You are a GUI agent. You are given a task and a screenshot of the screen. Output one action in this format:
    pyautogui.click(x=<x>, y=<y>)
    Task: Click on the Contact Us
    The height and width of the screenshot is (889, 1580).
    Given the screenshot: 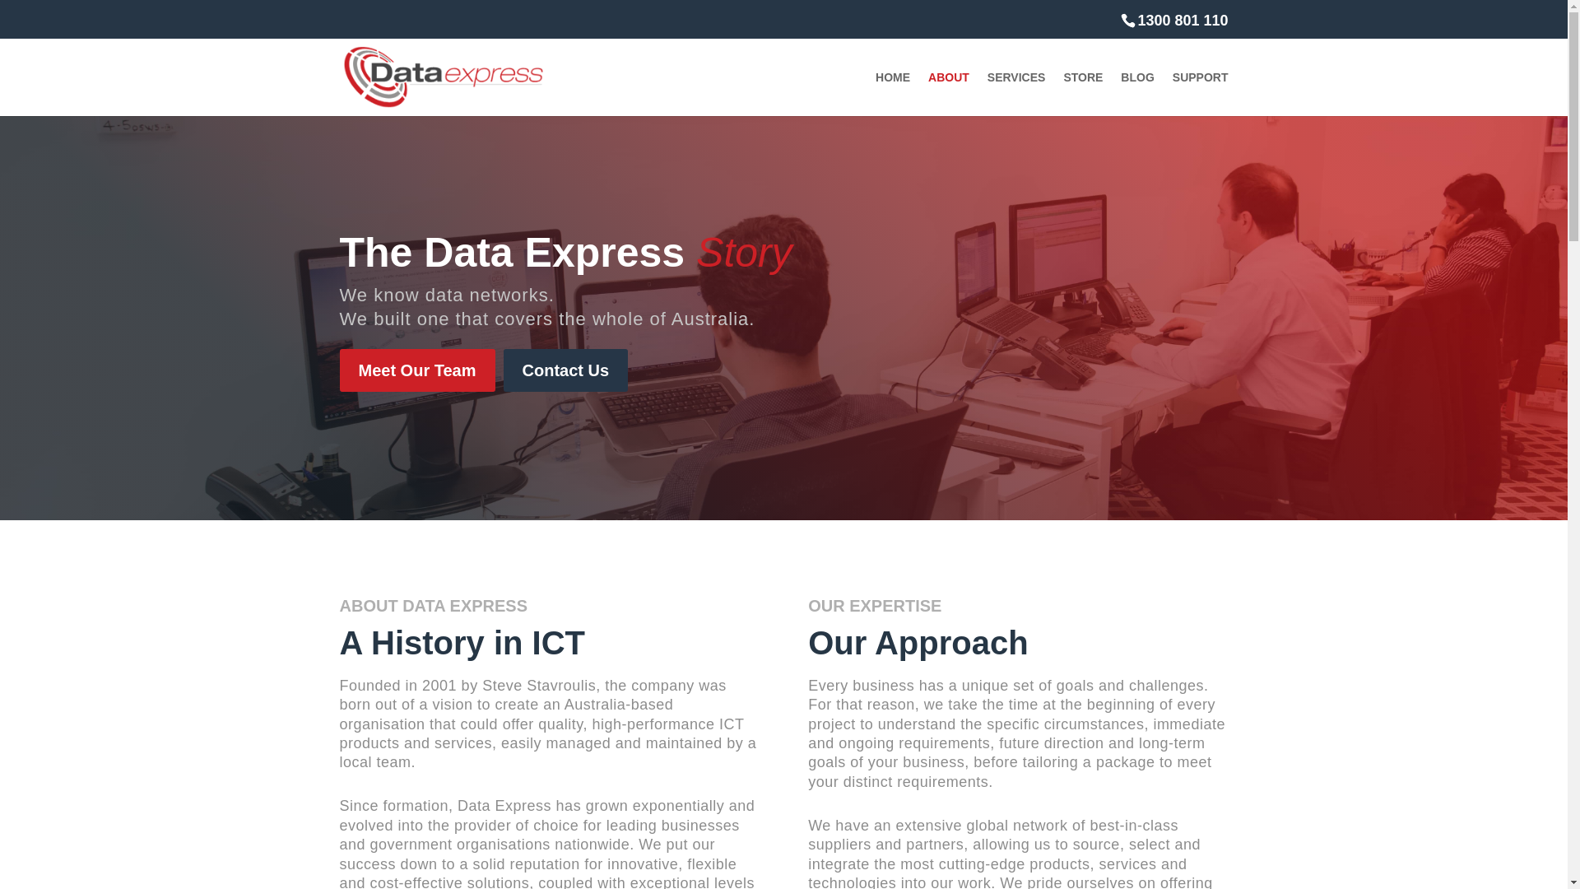 What is the action you would take?
    pyautogui.click(x=566, y=370)
    